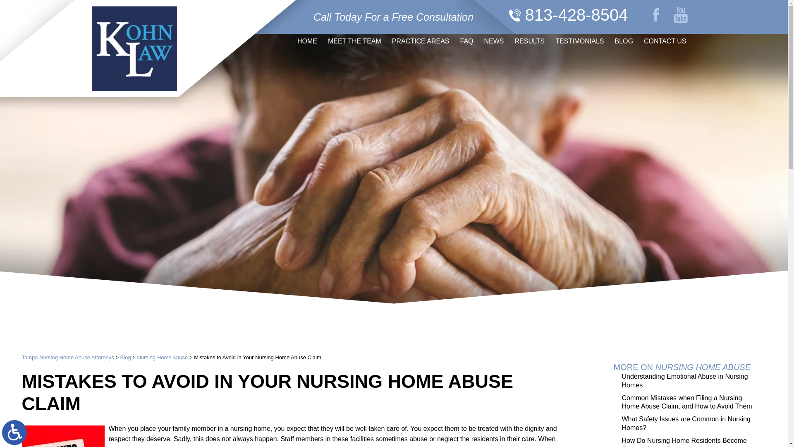 The height and width of the screenshot is (447, 794). What do you see at coordinates (307, 41) in the screenshot?
I see `HOME` at bounding box center [307, 41].